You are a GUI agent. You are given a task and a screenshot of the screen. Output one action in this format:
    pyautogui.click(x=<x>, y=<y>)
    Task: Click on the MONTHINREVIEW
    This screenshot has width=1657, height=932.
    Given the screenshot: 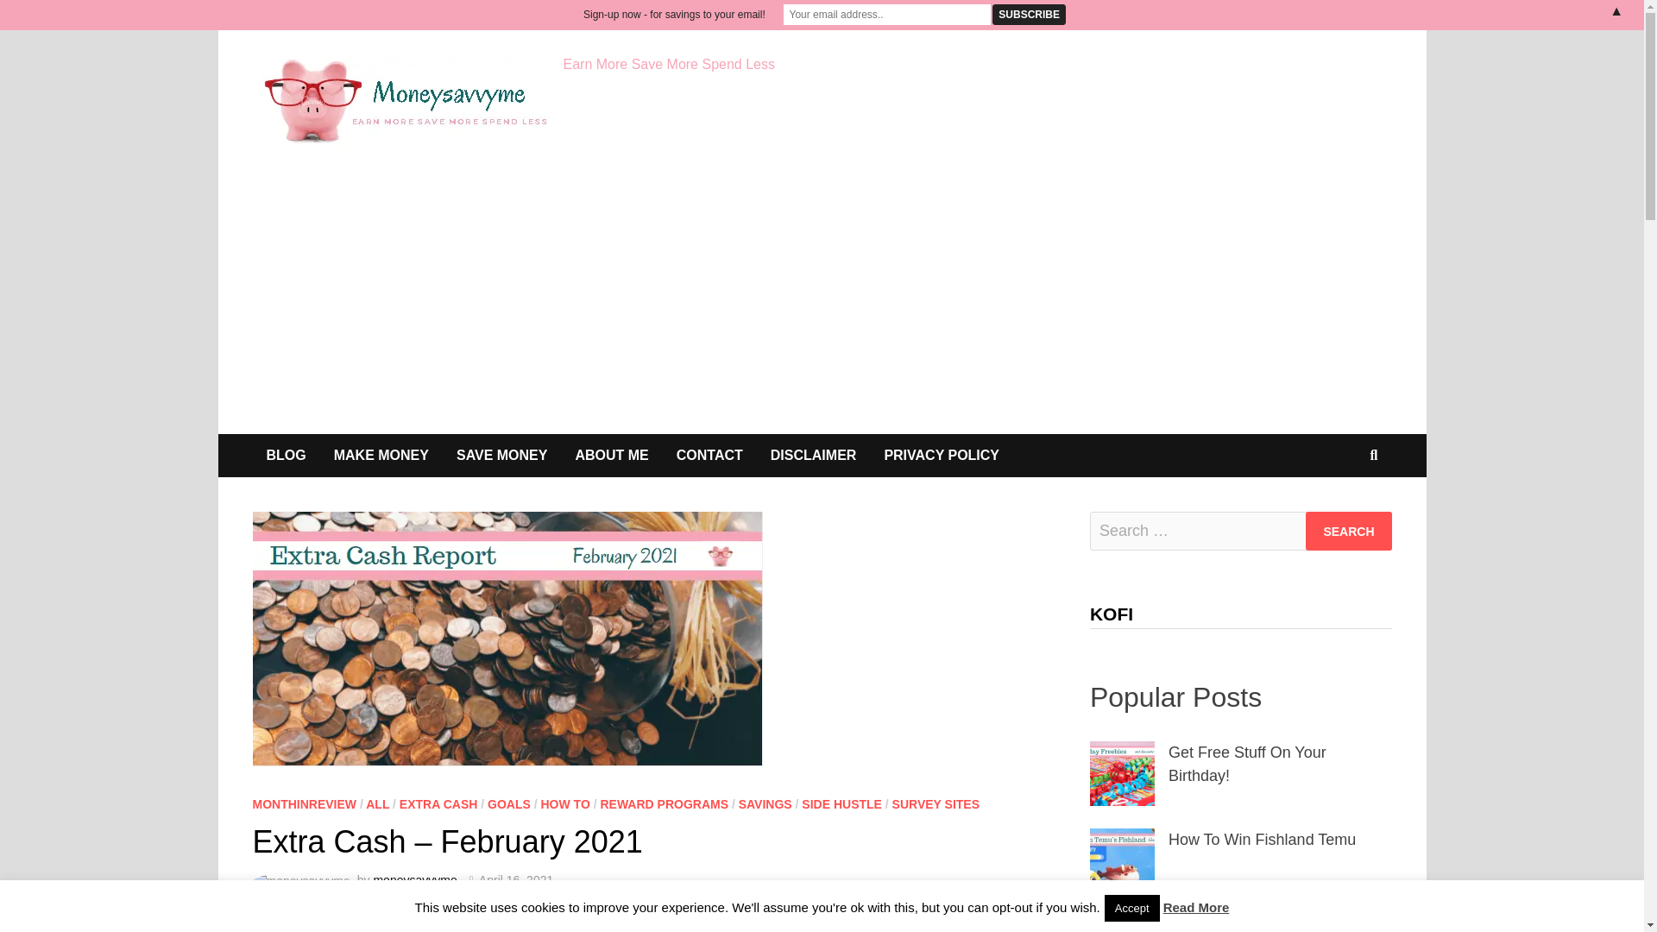 What is the action you would take?
    pyautogui.click(x=304, y=804)
    